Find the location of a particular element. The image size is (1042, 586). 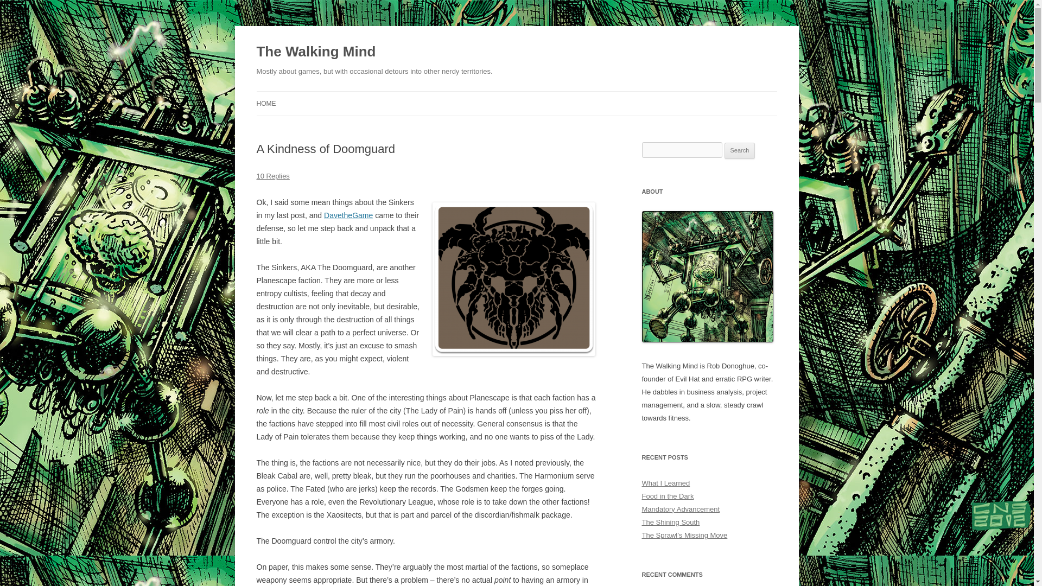

The Walking Mind is located at coordinates (316, 52).